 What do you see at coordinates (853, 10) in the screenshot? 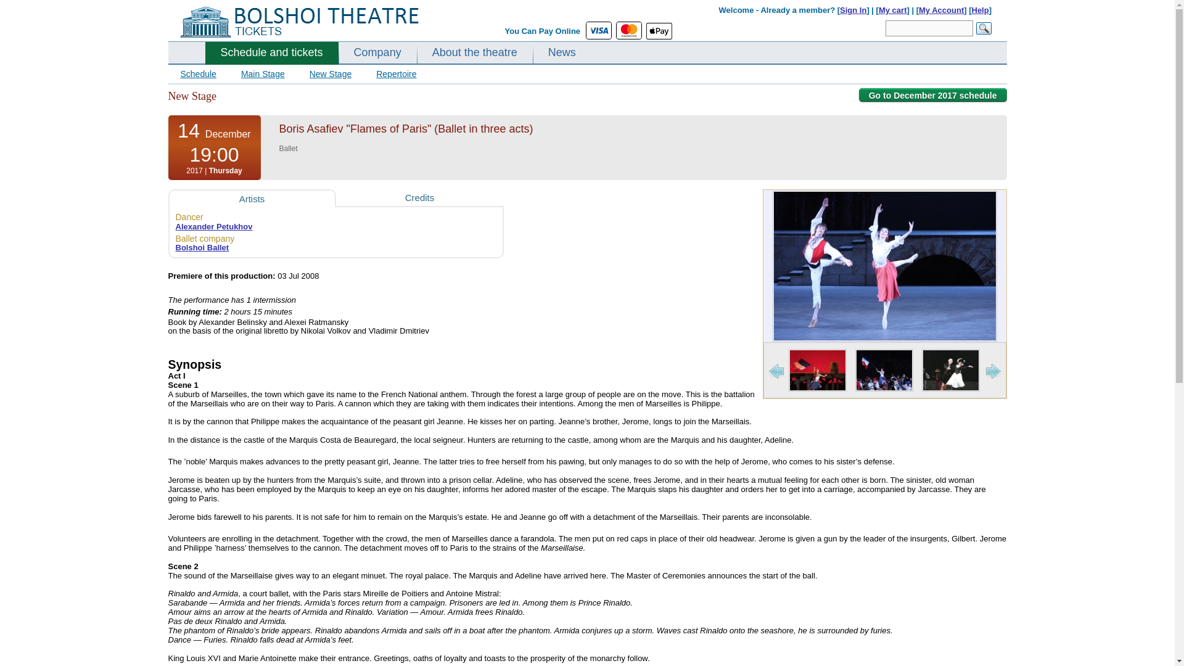
I see `Sign In` at bounding box center [853, 10].